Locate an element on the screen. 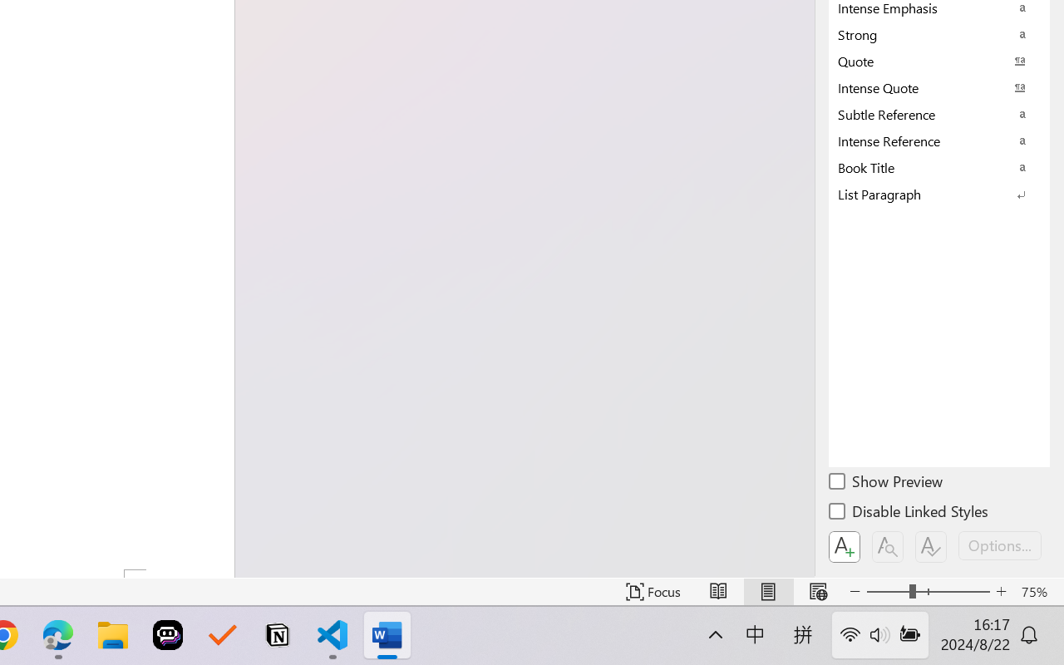  Book Title is located at coordinates (939, 167).